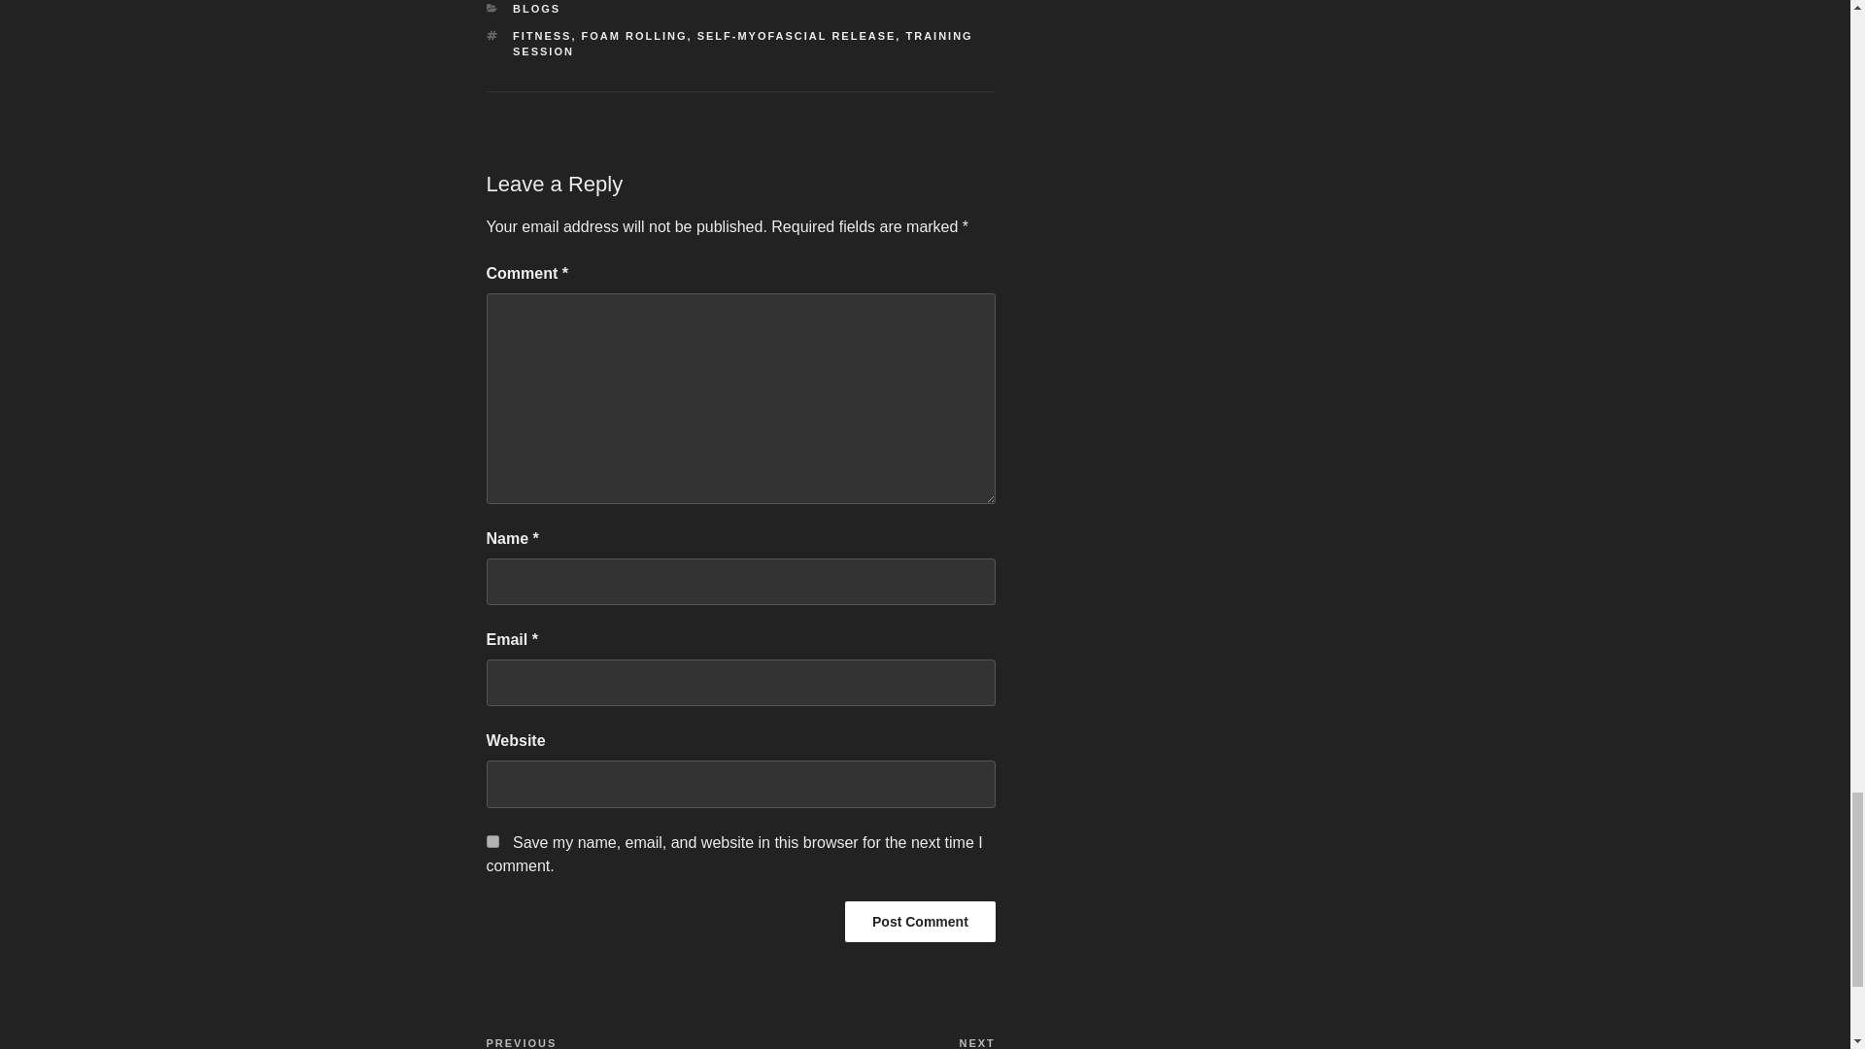 The height and width of the screenshot is (1049, 1865). Describe the element at coordinates (542, 36) in the screenshot. I see `FITNESS` at that location.